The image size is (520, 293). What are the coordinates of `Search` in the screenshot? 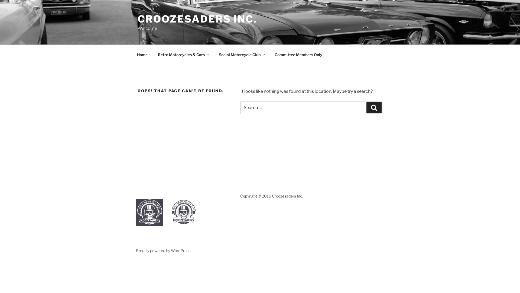 It's located at (374, 108).